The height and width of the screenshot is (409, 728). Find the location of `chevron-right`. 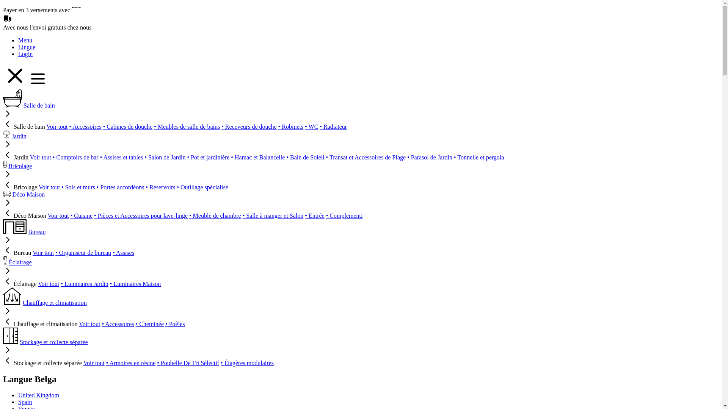

chevron-right is located at coordinates (8, 242).